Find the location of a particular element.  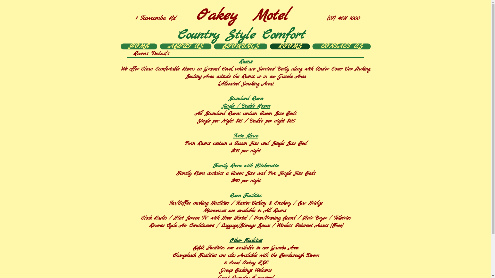

CONTACT US is located at coordinates (342, 46).